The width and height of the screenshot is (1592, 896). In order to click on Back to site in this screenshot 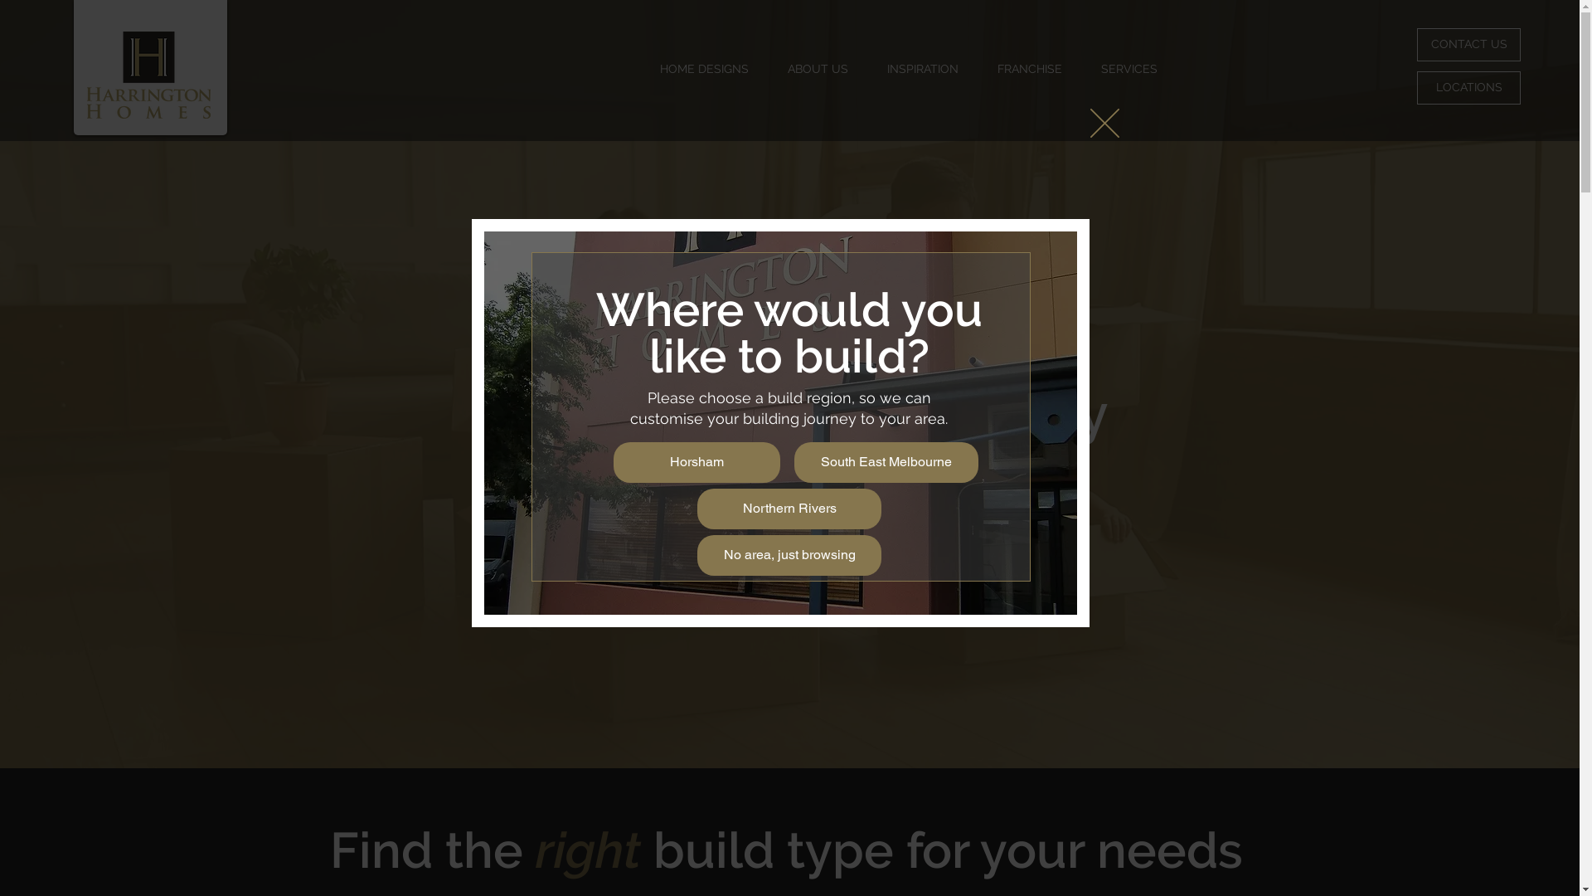, I will do `click(1104, 123)`.